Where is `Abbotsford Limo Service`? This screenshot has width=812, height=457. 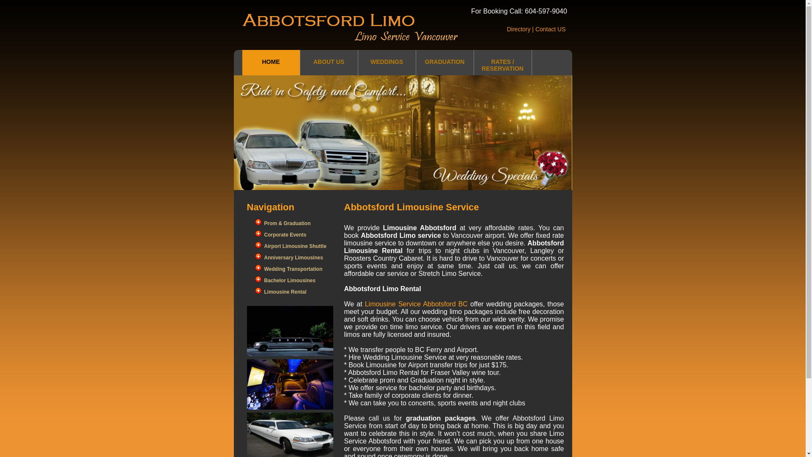
Abbotsford Limo Service is located at coordinates (403, 133).